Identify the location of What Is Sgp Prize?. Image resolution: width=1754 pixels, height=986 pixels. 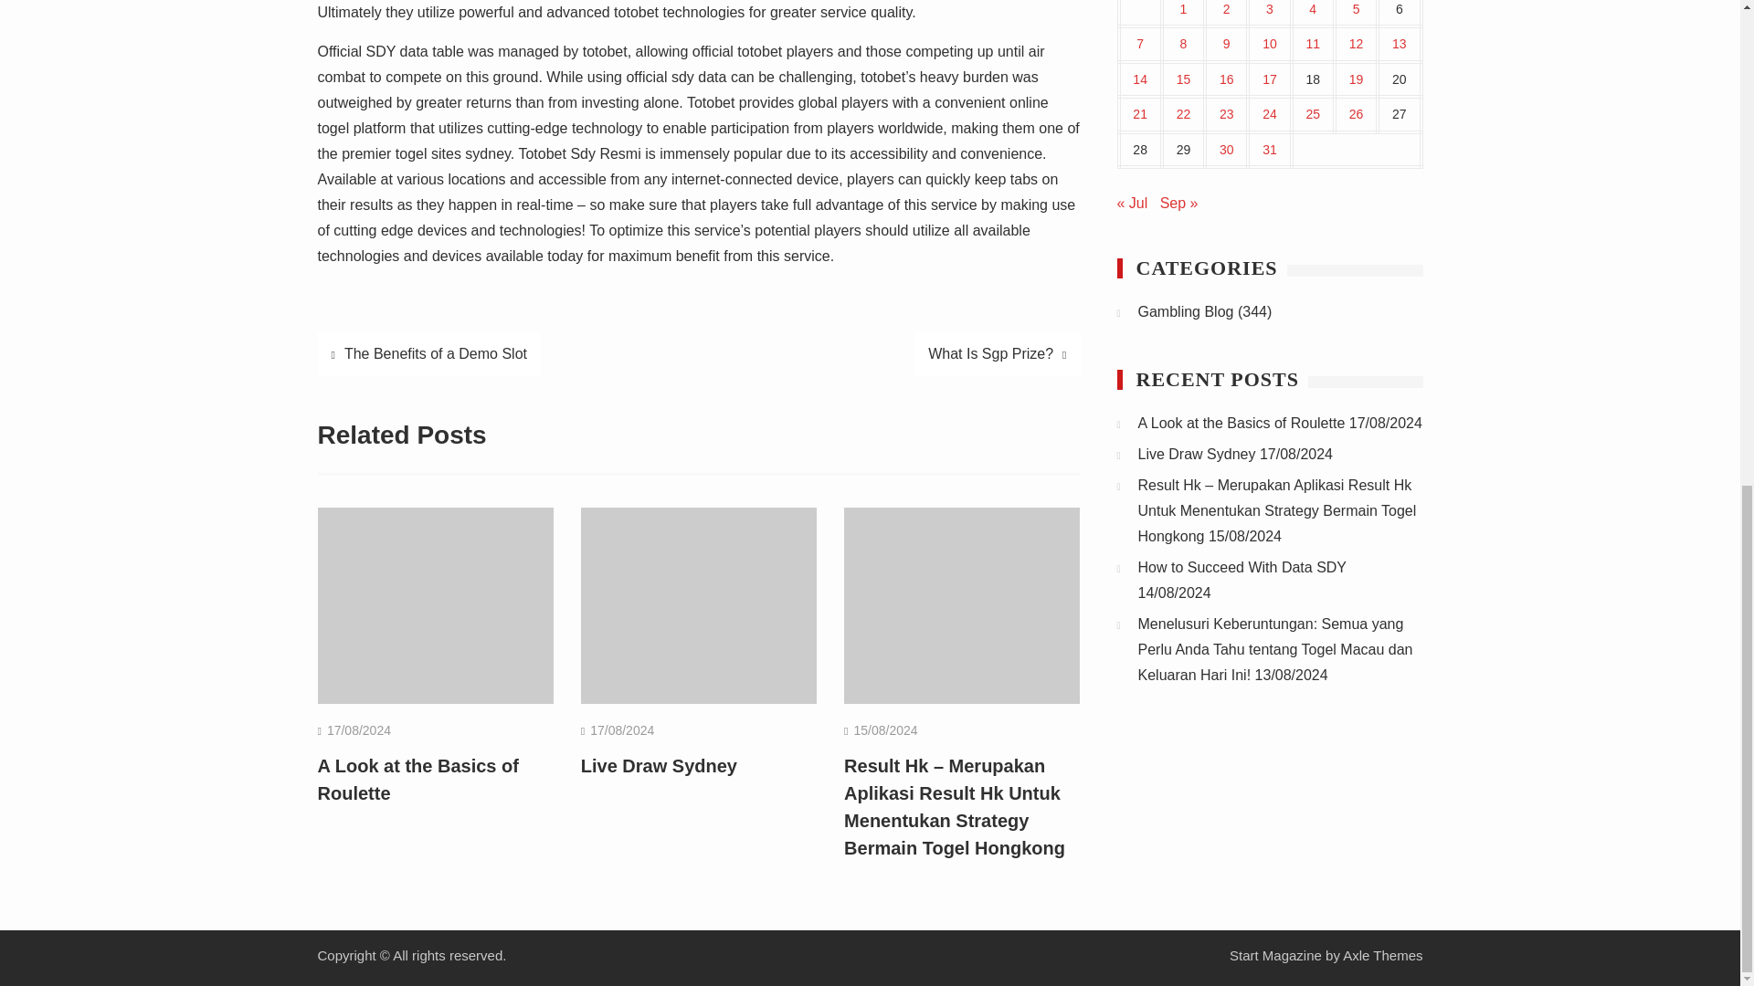
(997, 353).